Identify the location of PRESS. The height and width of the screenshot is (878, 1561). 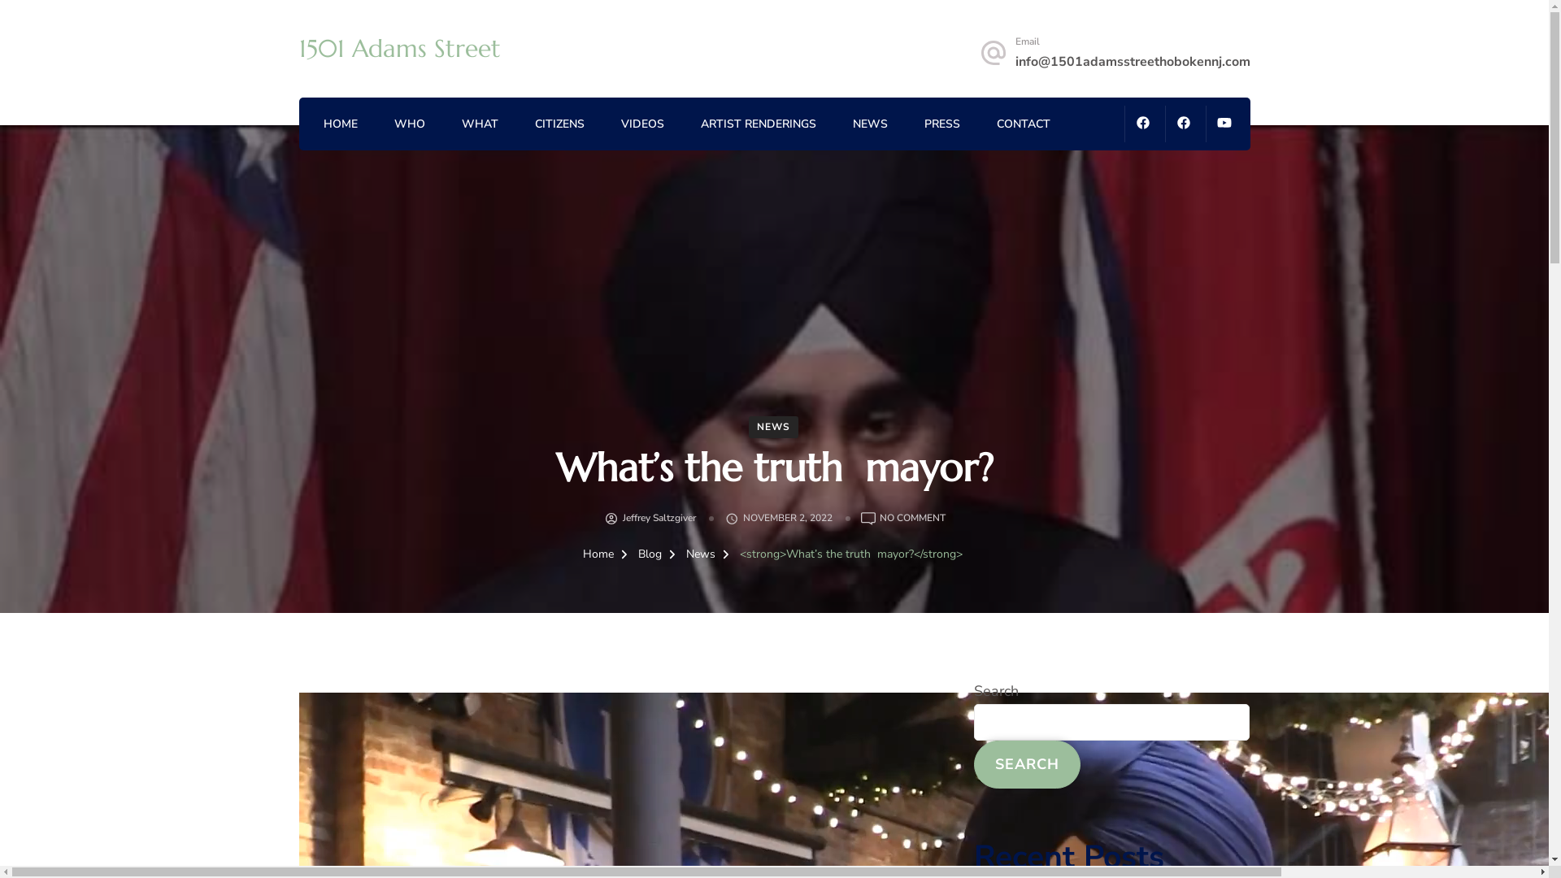
(941, 125).